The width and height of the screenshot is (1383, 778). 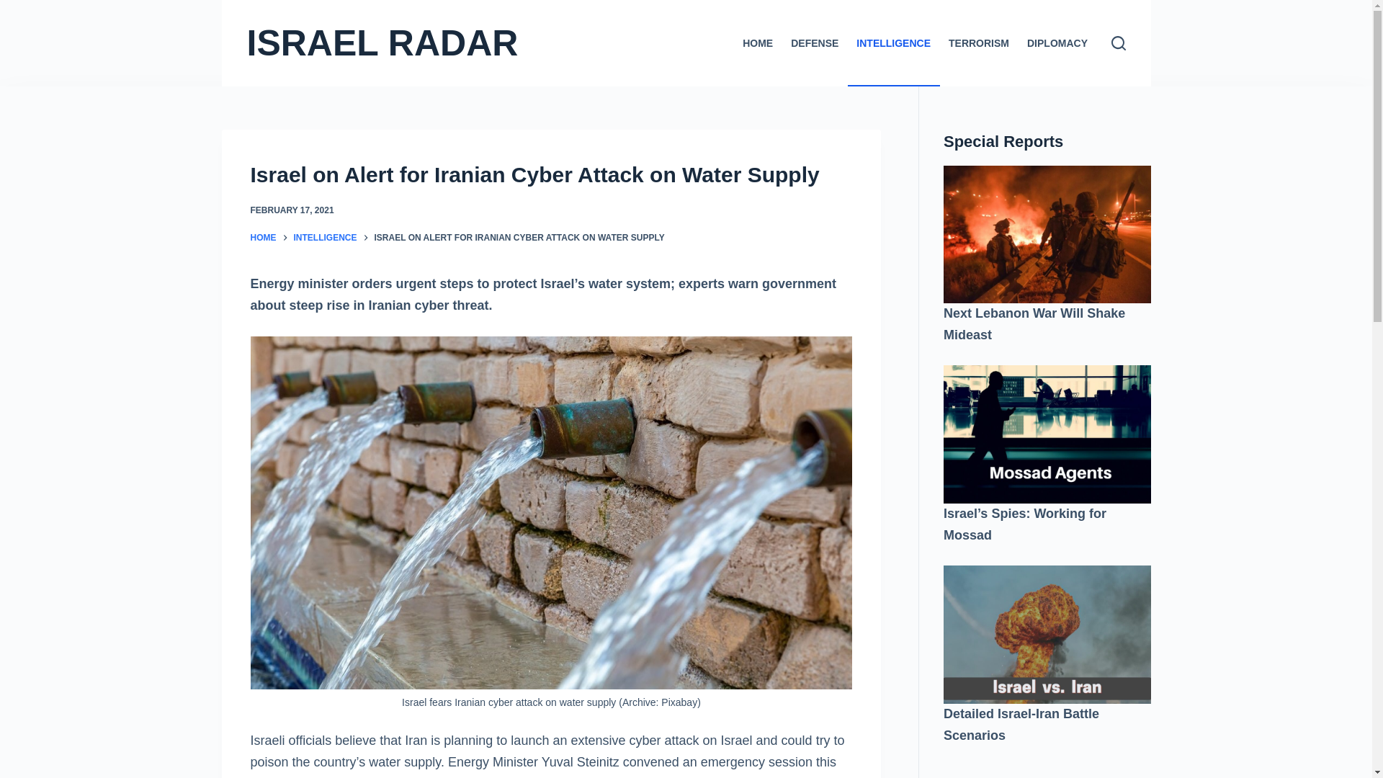 What do you see at coordinates (1021, 725) in the screenshot?
I see `Detailed Israel-Iran Battle Scenarios` at bounding box center [1021, 725].